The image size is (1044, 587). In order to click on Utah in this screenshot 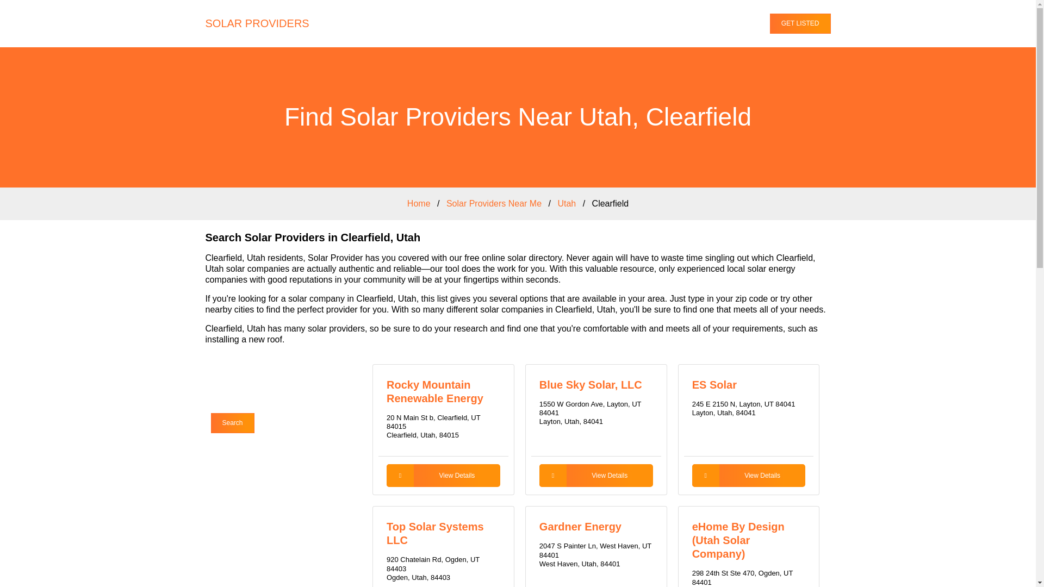, I will do `click(567, 203)`.